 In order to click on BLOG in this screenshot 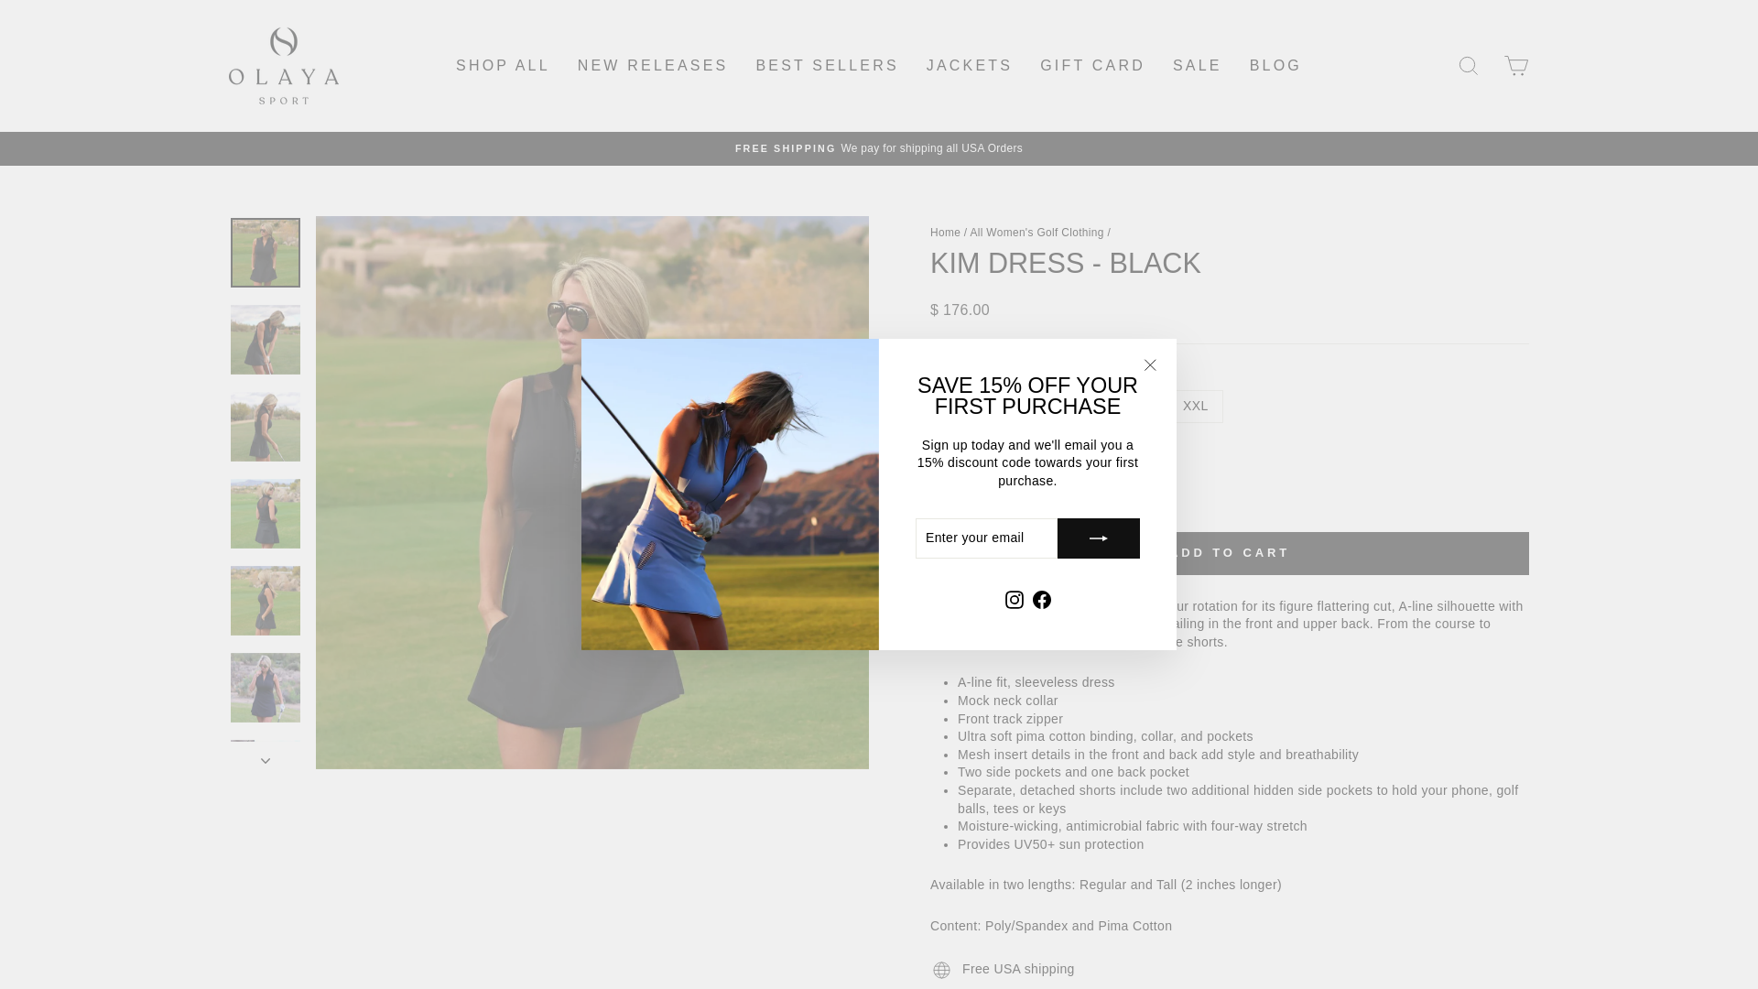, I will do `click(1275, 64)`.